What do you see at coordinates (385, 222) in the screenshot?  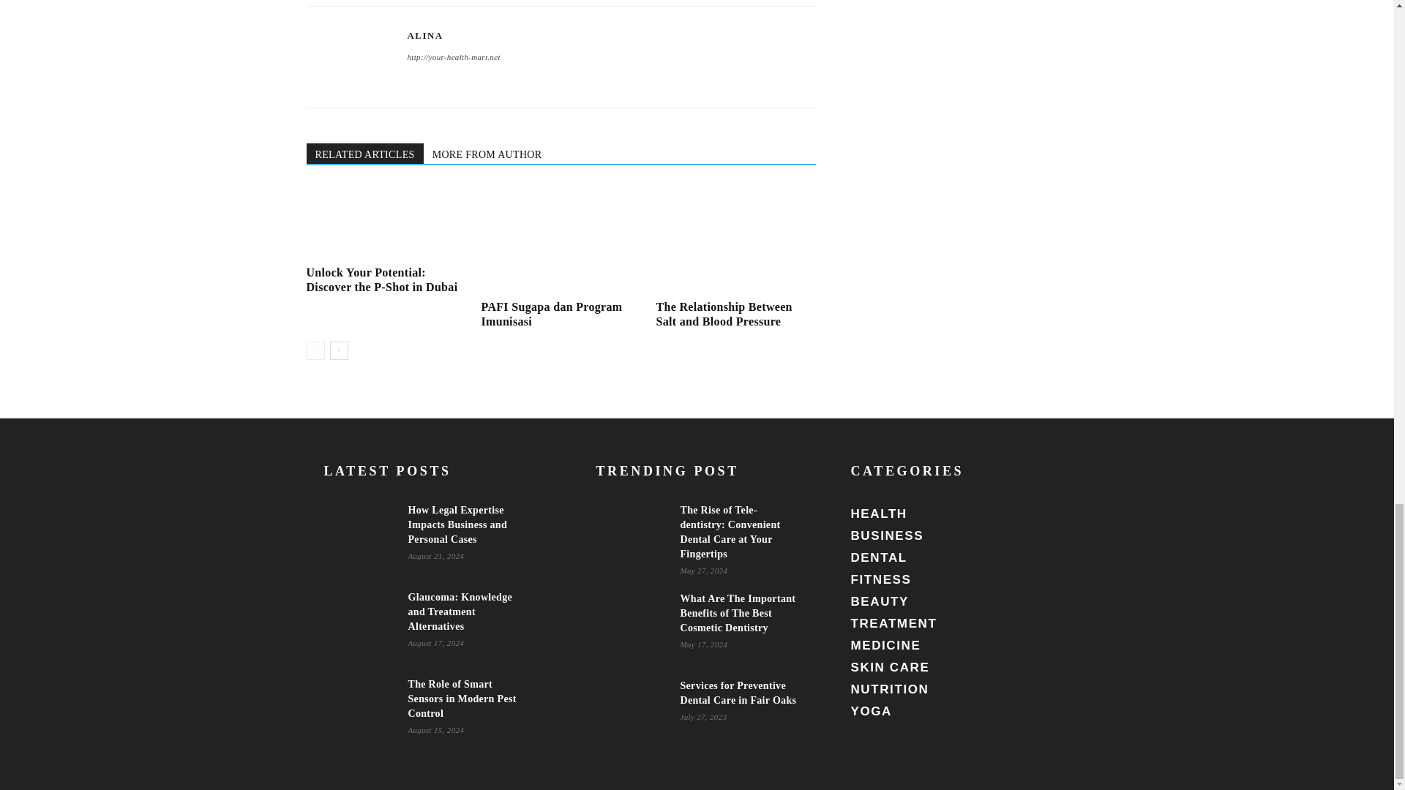 I see `Unlock Your Potential: Discover the P-Shot in Dubai` at bounding box center [385, 222].